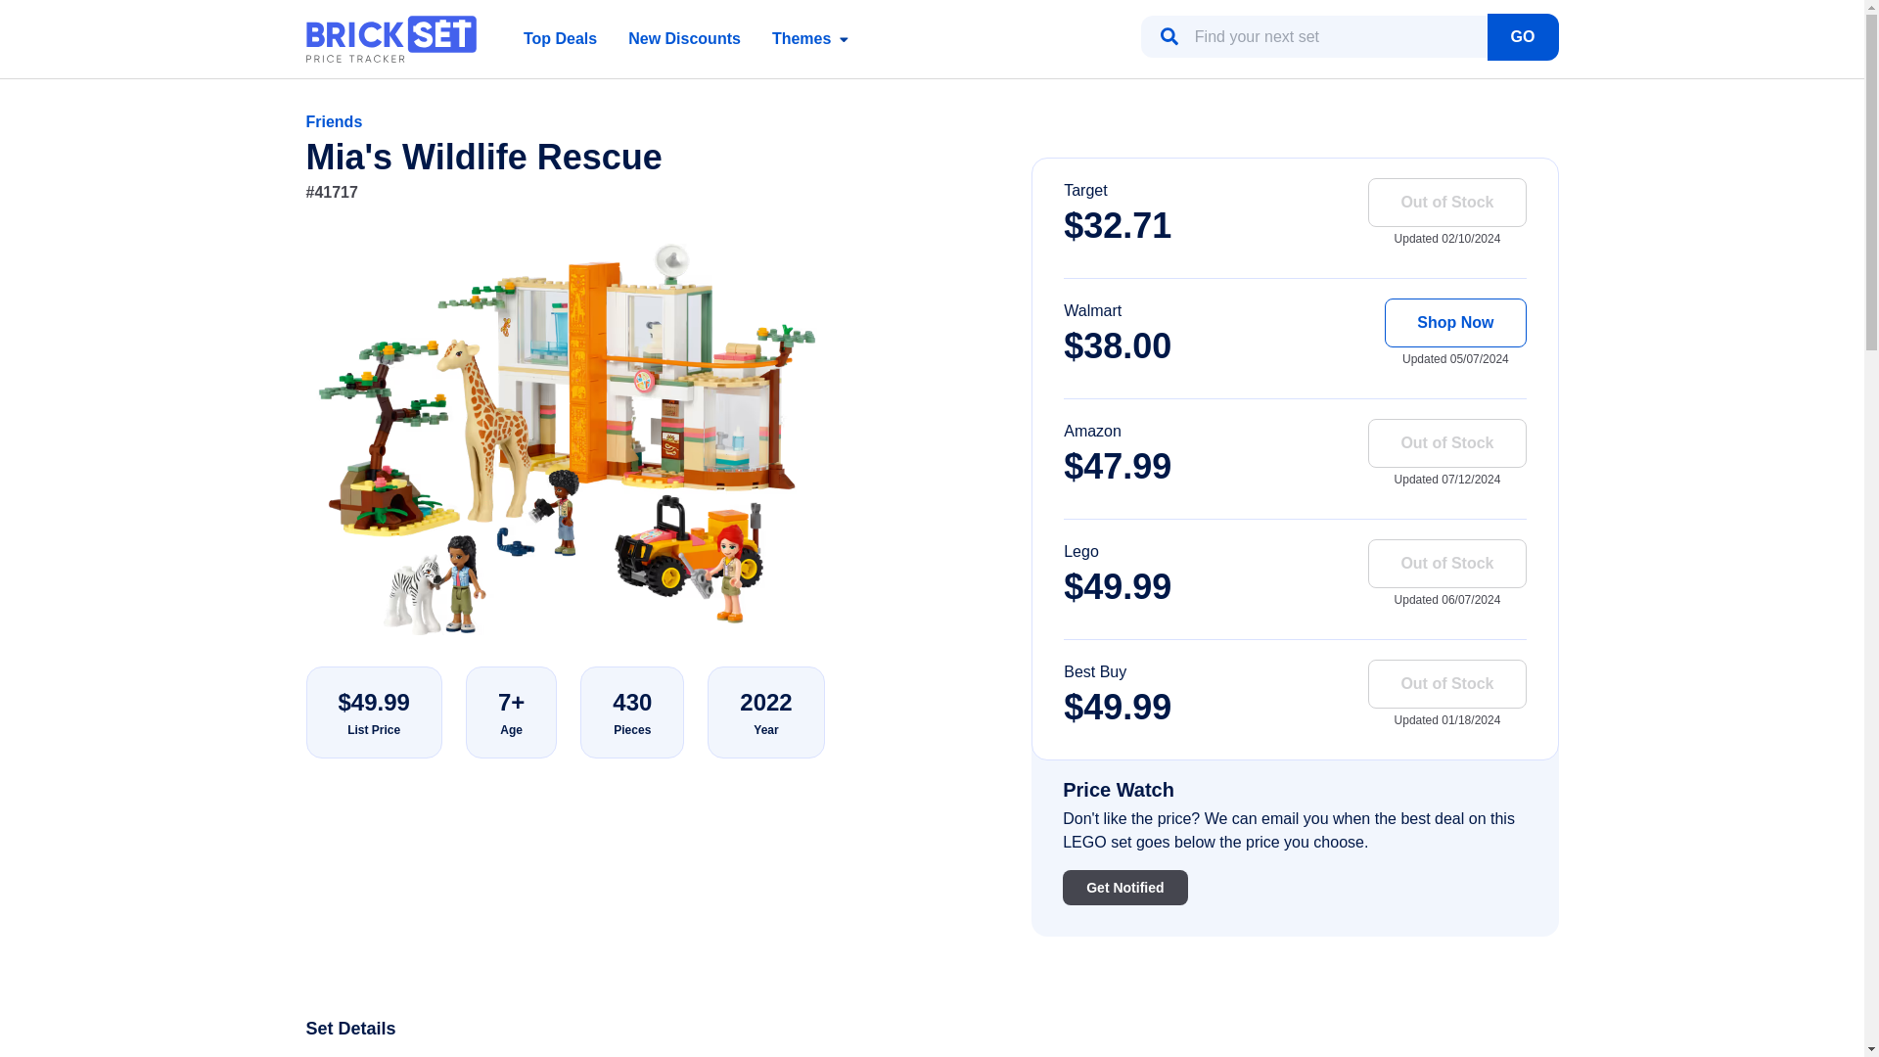 The width and height of the screenshot is (1879, 1057). What do you see at coordinates (1125, 887) in the screenshot?
I see `Get Notified` at bounding box center [1125, 887].